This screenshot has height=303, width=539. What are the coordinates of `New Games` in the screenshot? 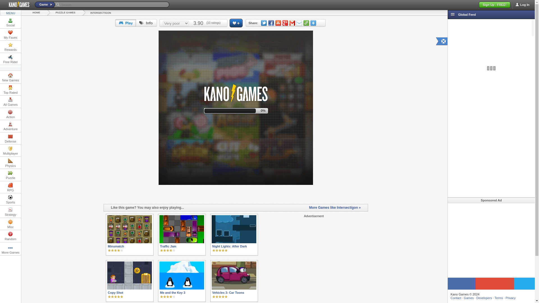 It's located at (10, 77).